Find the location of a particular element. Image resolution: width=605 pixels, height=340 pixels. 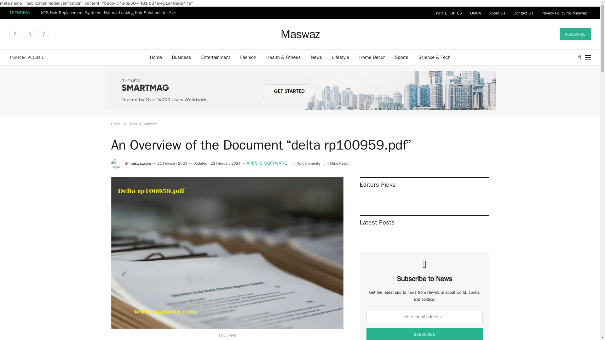

Home is located at coordinates (156, 57).